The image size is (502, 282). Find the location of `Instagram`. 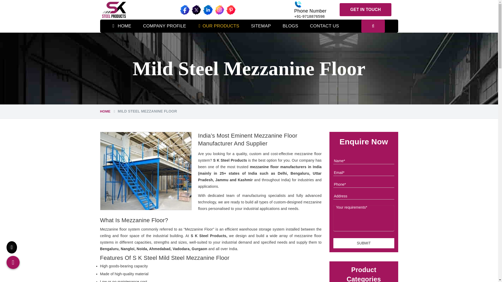

Instagram is located at coordinates (219, 10).